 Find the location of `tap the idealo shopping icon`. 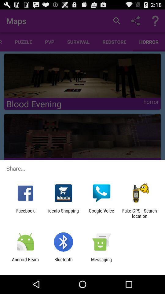

tap the idealo shopping icon is located at coordinates (64, 213).